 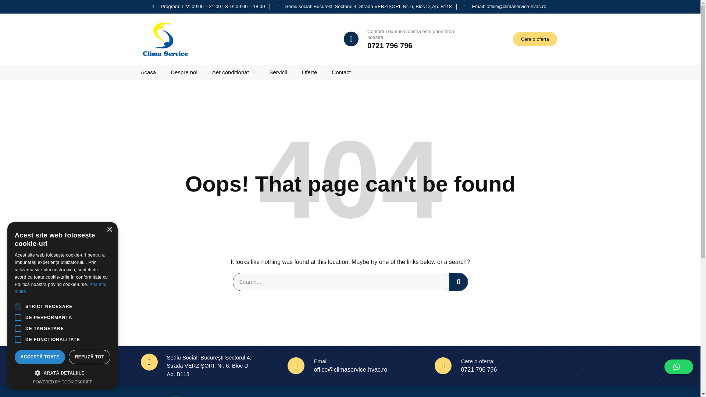 What do you see at coordinates (341, 282) in the screenshot?
I see `Search` at bounding box center [341, 282].